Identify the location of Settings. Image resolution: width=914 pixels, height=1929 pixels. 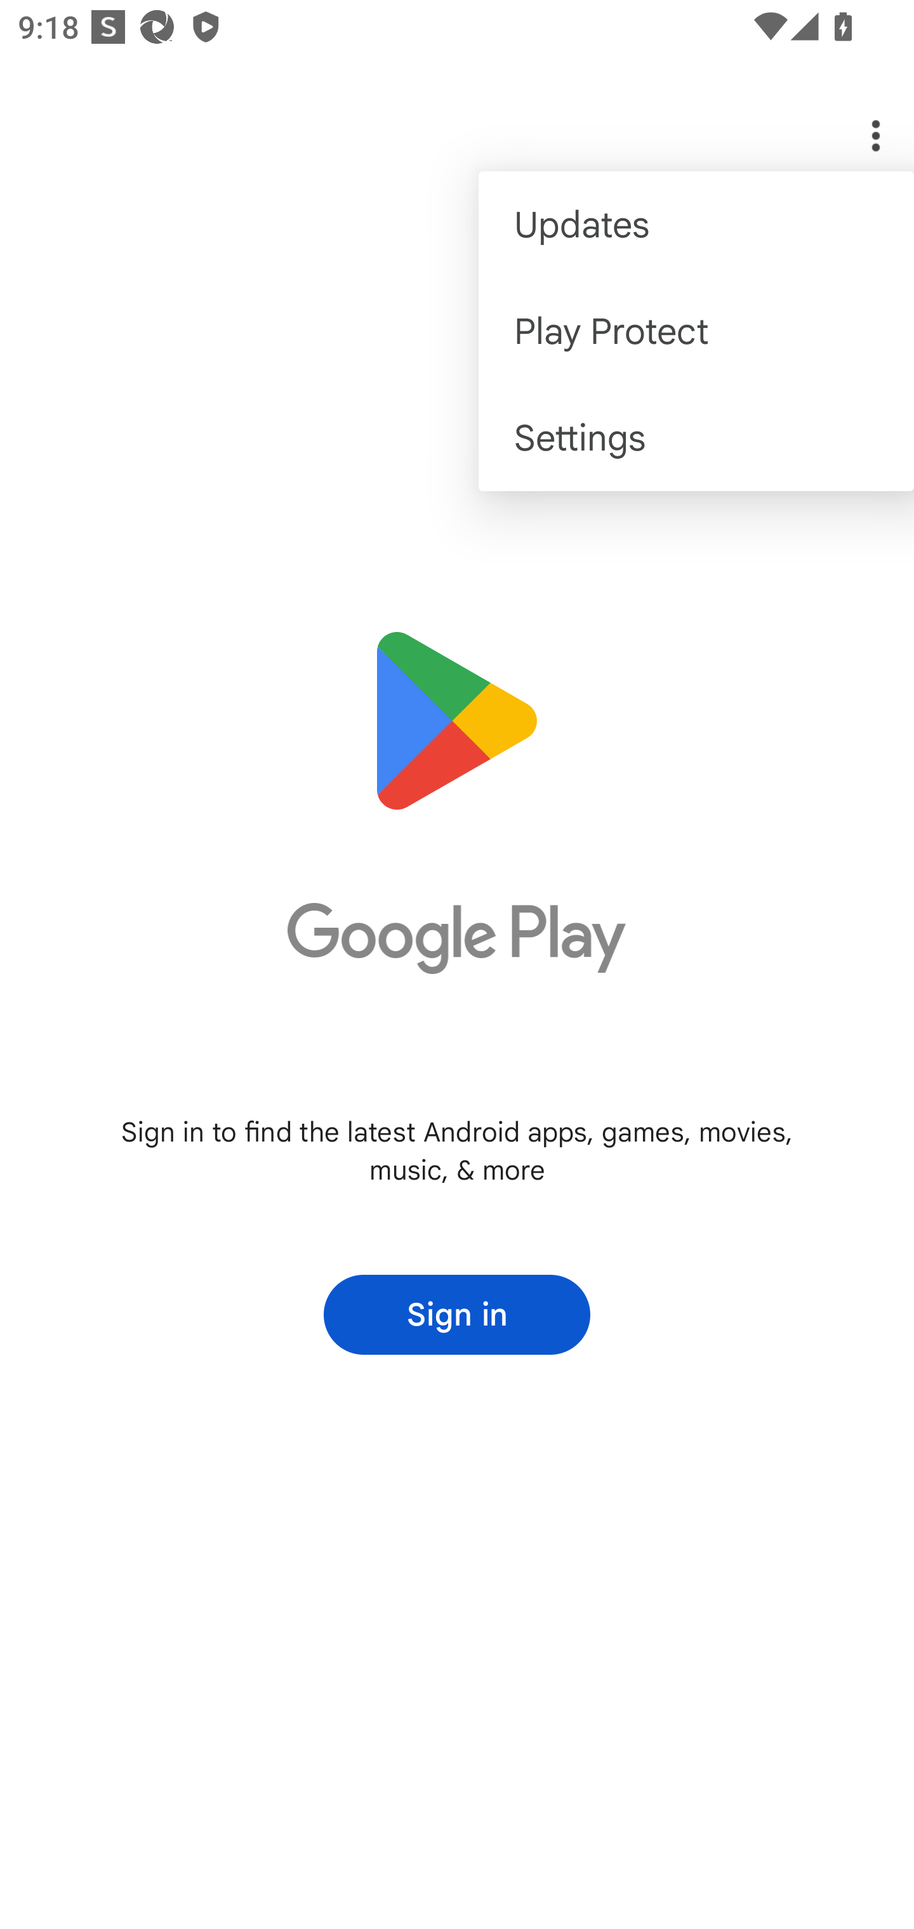
(696, 438).